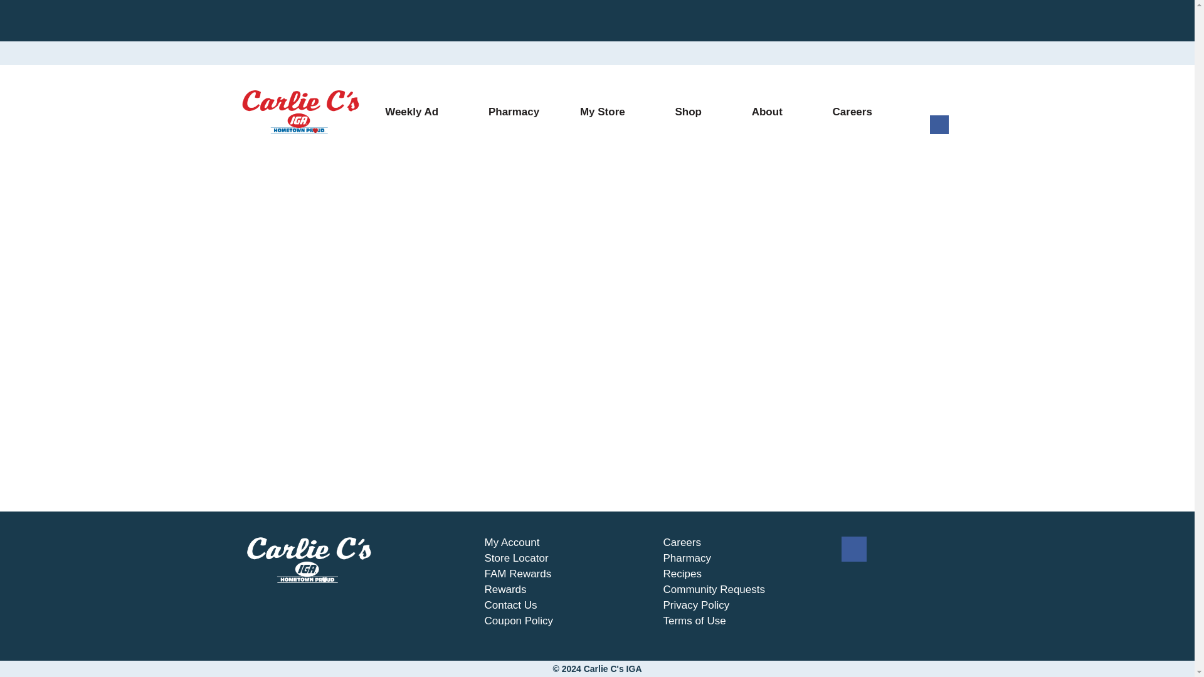  I want to click on My Store, so click(607, 112).